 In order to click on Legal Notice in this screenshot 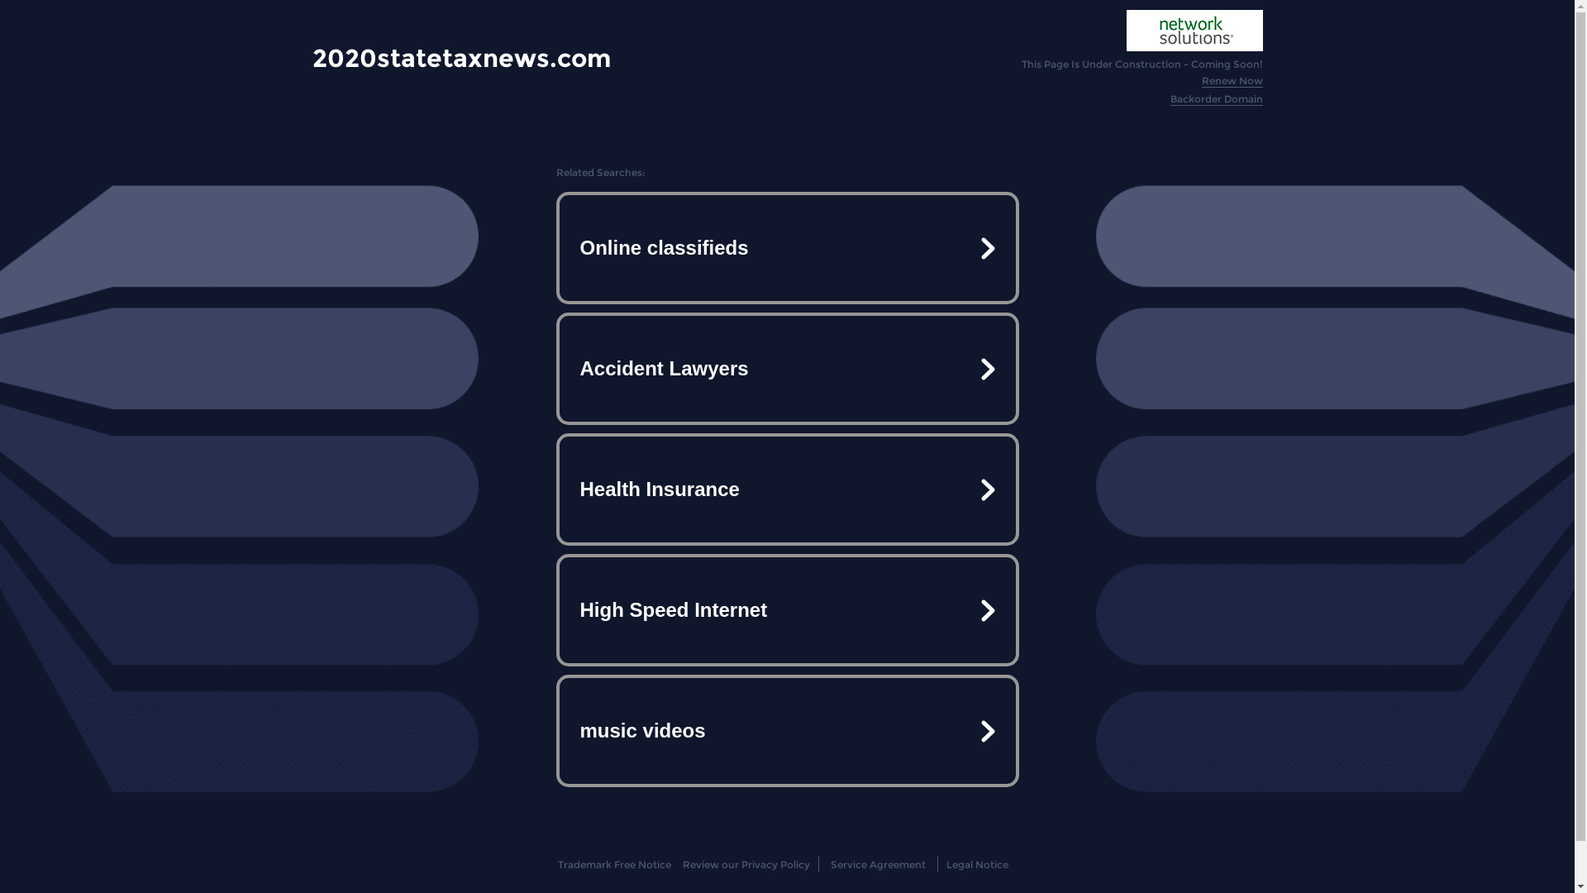, I will do `click(977, 865)`.